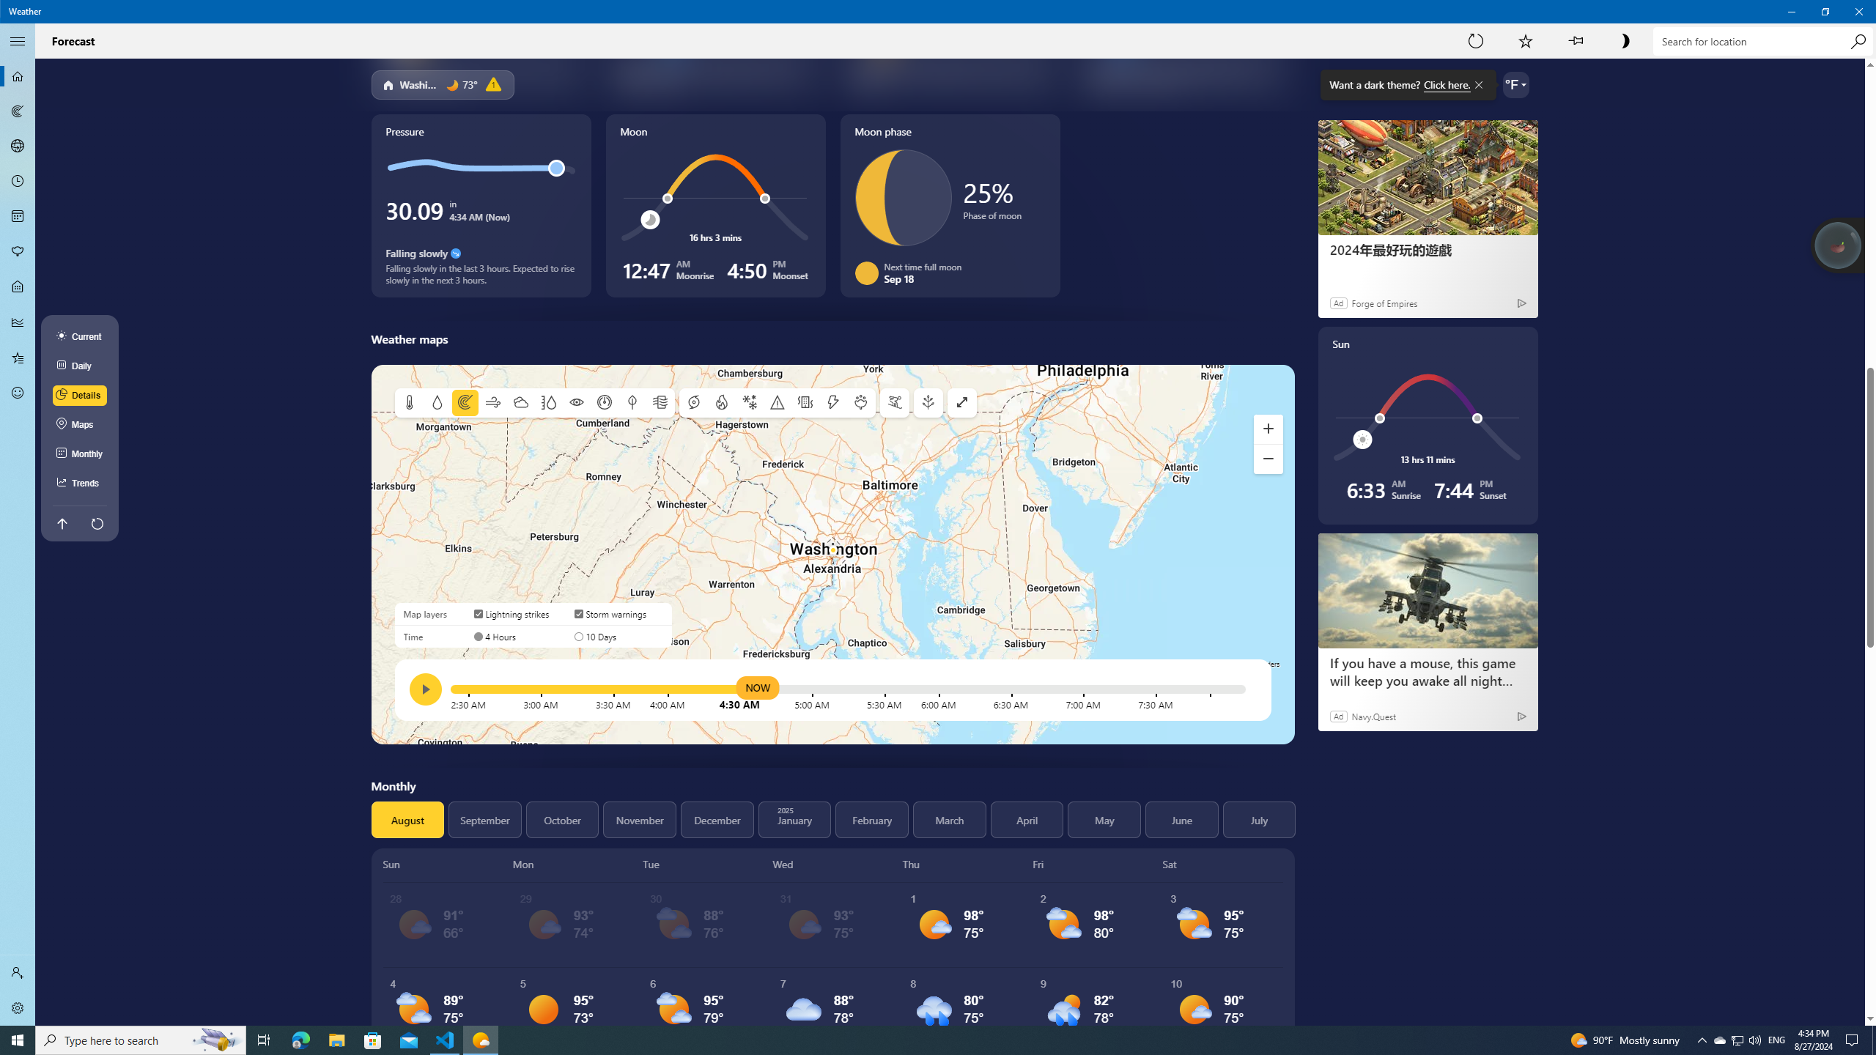 The image size is (1876, 1055). I want to click on Turn on dark theme, so click(1625, 41).